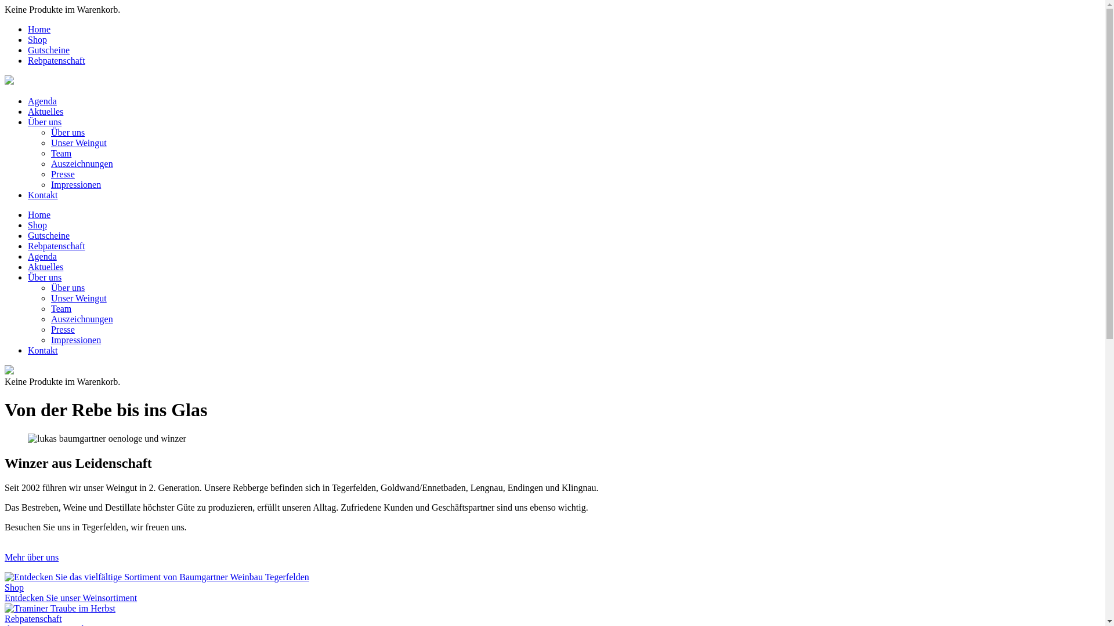 The height and width of the screenshot is (626, 1114). Describe the element at coordinates (42, 256) in the screenshot. I see `Agenda` at that location.